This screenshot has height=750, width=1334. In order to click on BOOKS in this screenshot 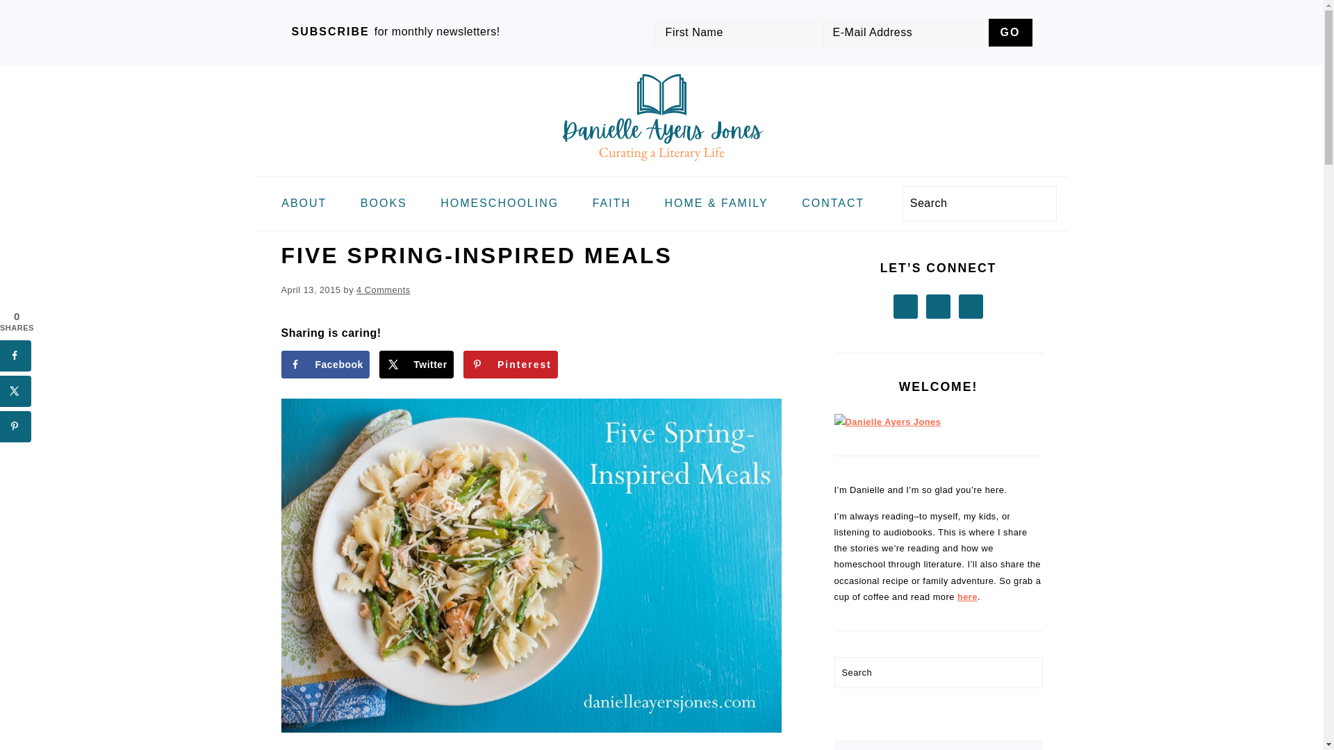, I will do `click(384, 204)`.